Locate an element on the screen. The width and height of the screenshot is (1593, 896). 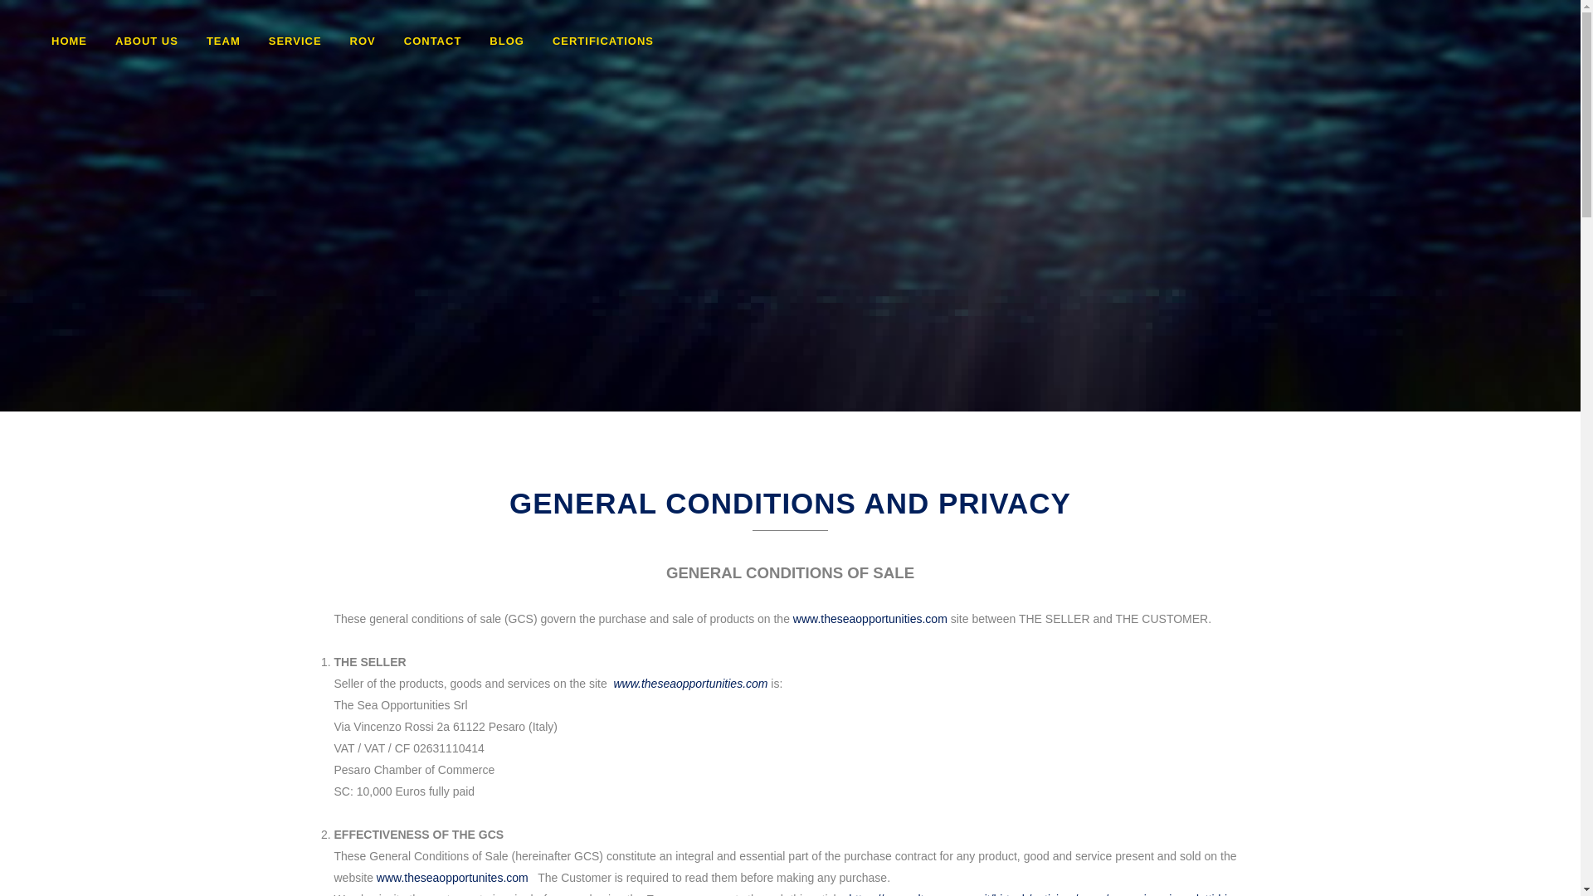
SERVICE is located at coordinates (295, 41).